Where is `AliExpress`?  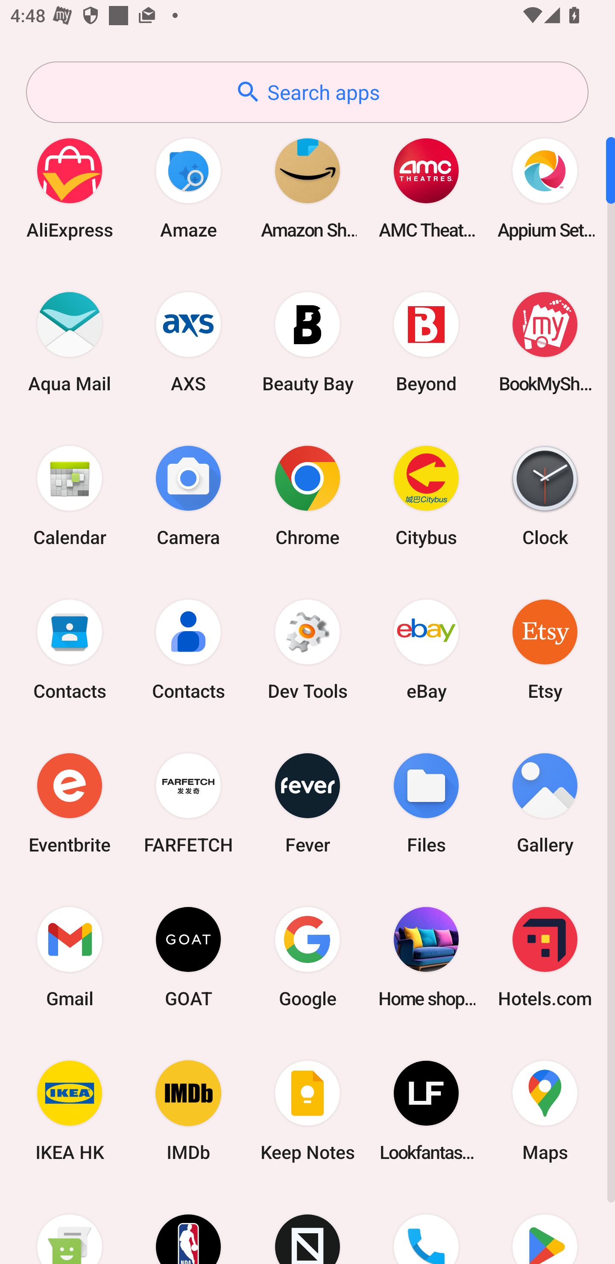
AliExpress is located at coordinates (70, 188).